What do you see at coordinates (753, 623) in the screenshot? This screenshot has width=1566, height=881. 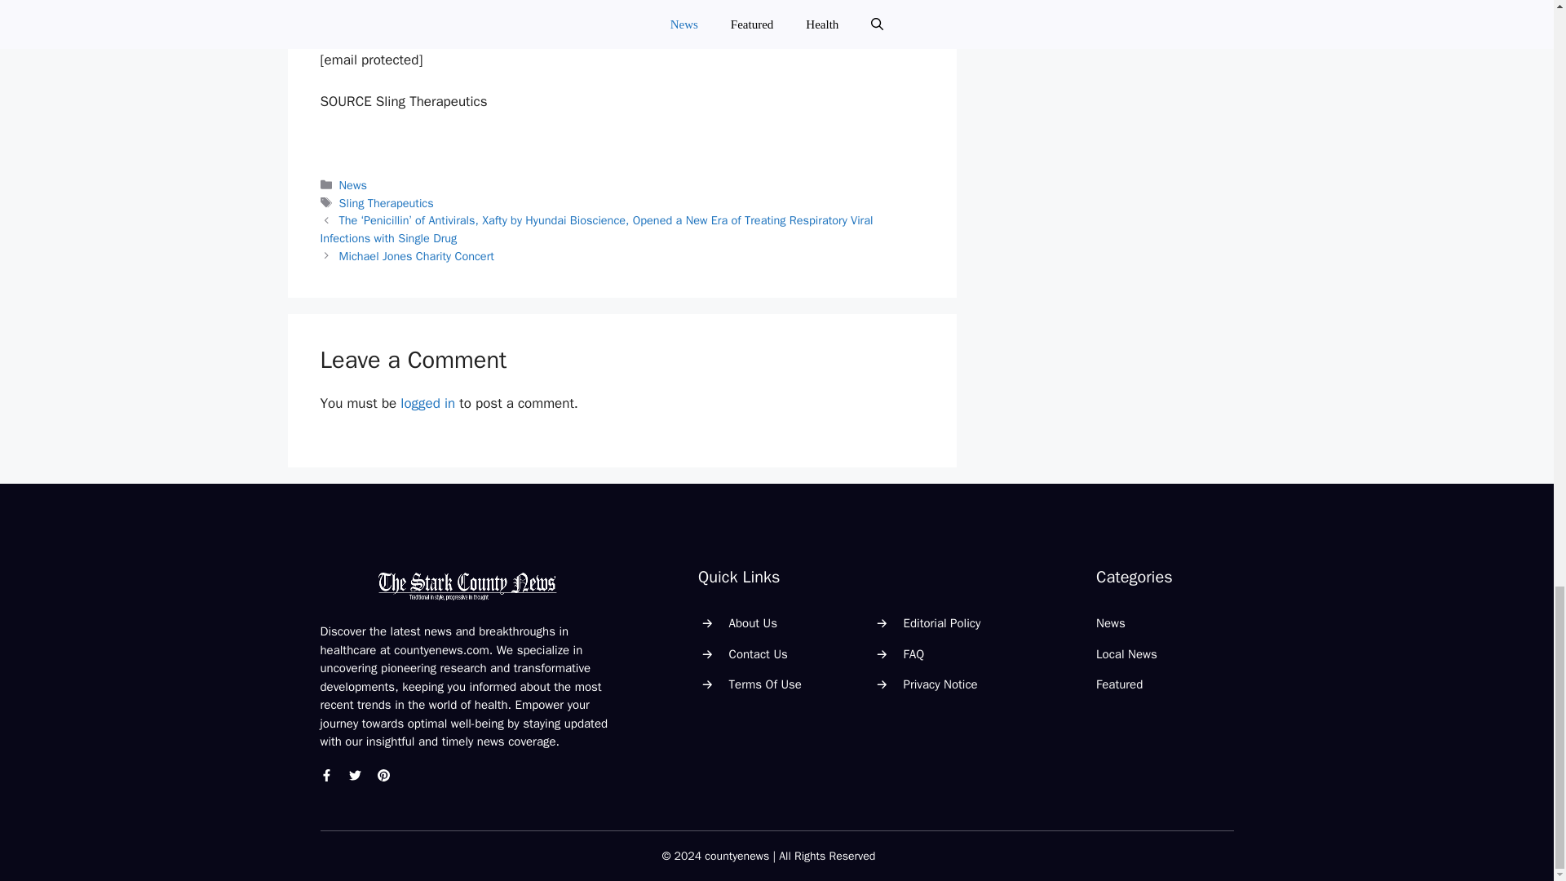 I see `About Us` at bounding box center [753, 623].